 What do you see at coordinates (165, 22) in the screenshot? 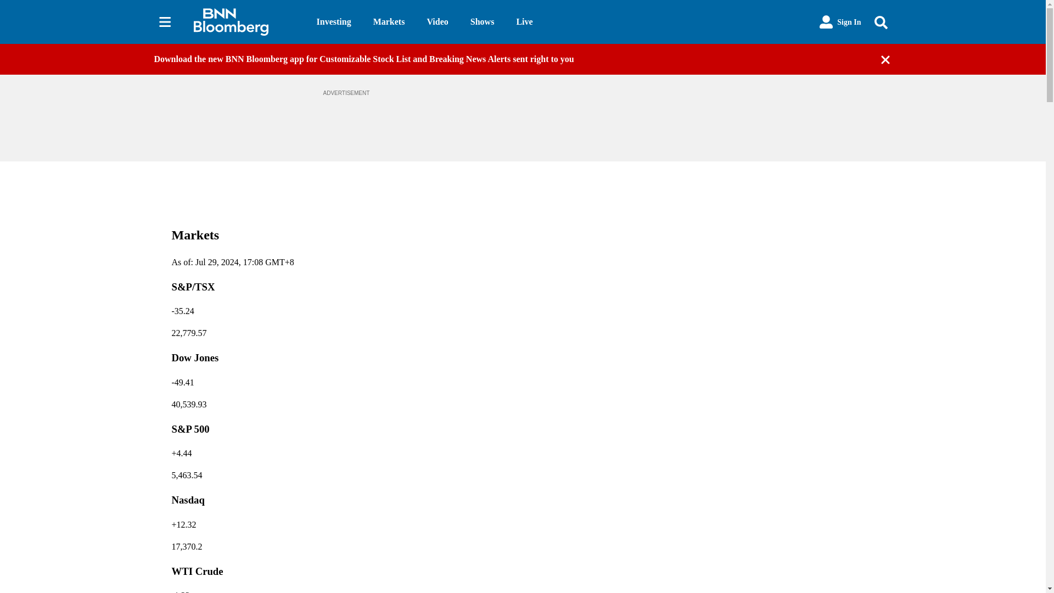
I see `Sections` at bounding box center [165, 22].